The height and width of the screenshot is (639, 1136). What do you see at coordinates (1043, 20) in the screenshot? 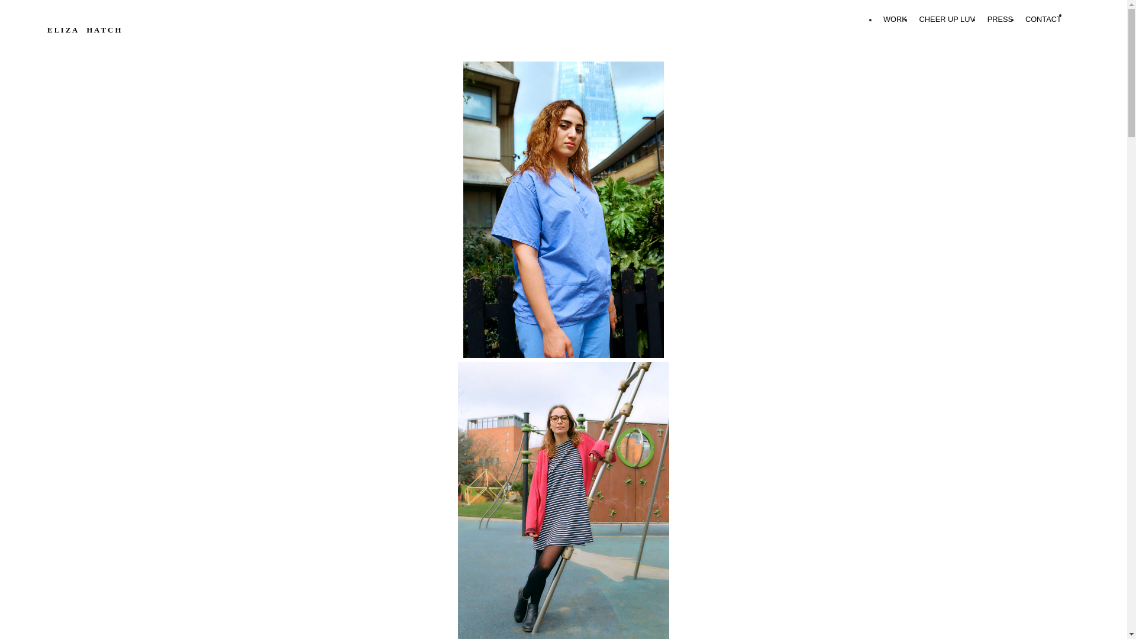
I see `CONTACT` at bounding box center [1043, 20].